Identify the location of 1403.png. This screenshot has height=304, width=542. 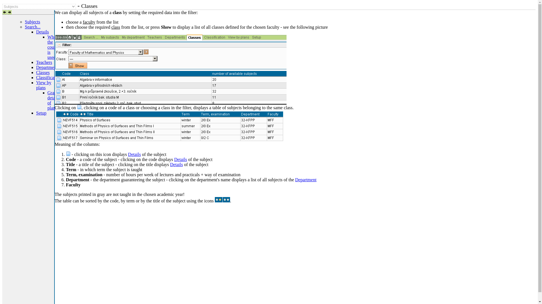
(79, 107).